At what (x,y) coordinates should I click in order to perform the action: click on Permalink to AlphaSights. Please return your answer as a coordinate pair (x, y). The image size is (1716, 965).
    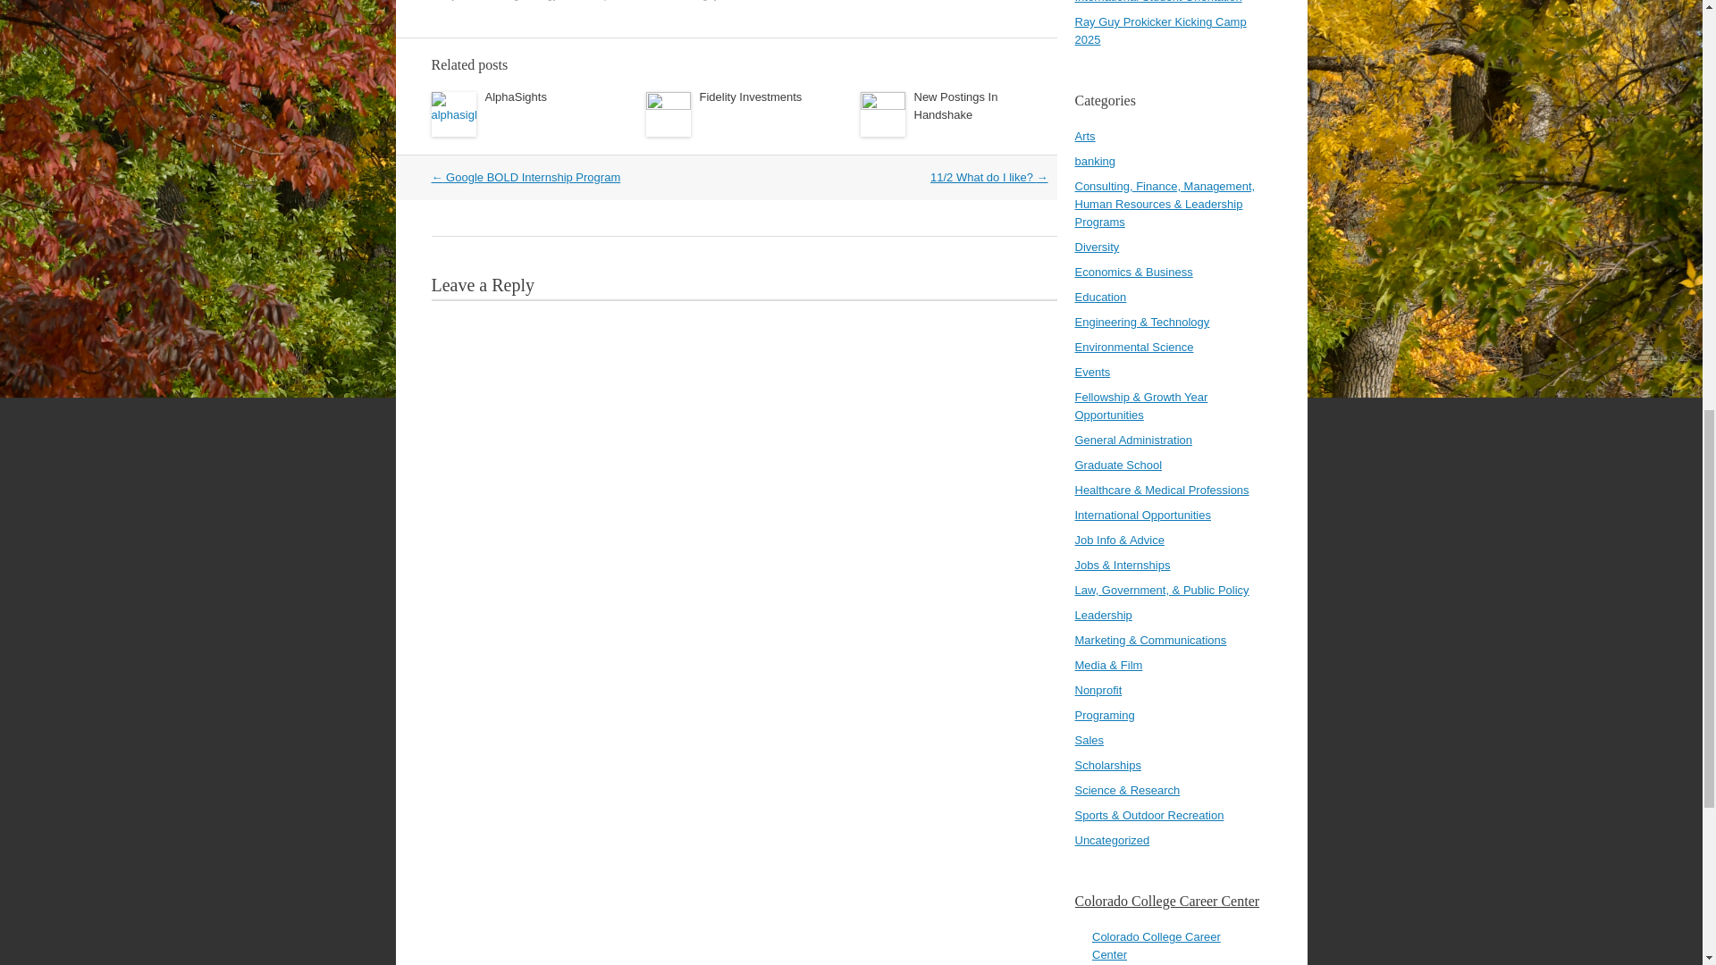
    Looking at the image, I should click on (515, 96).